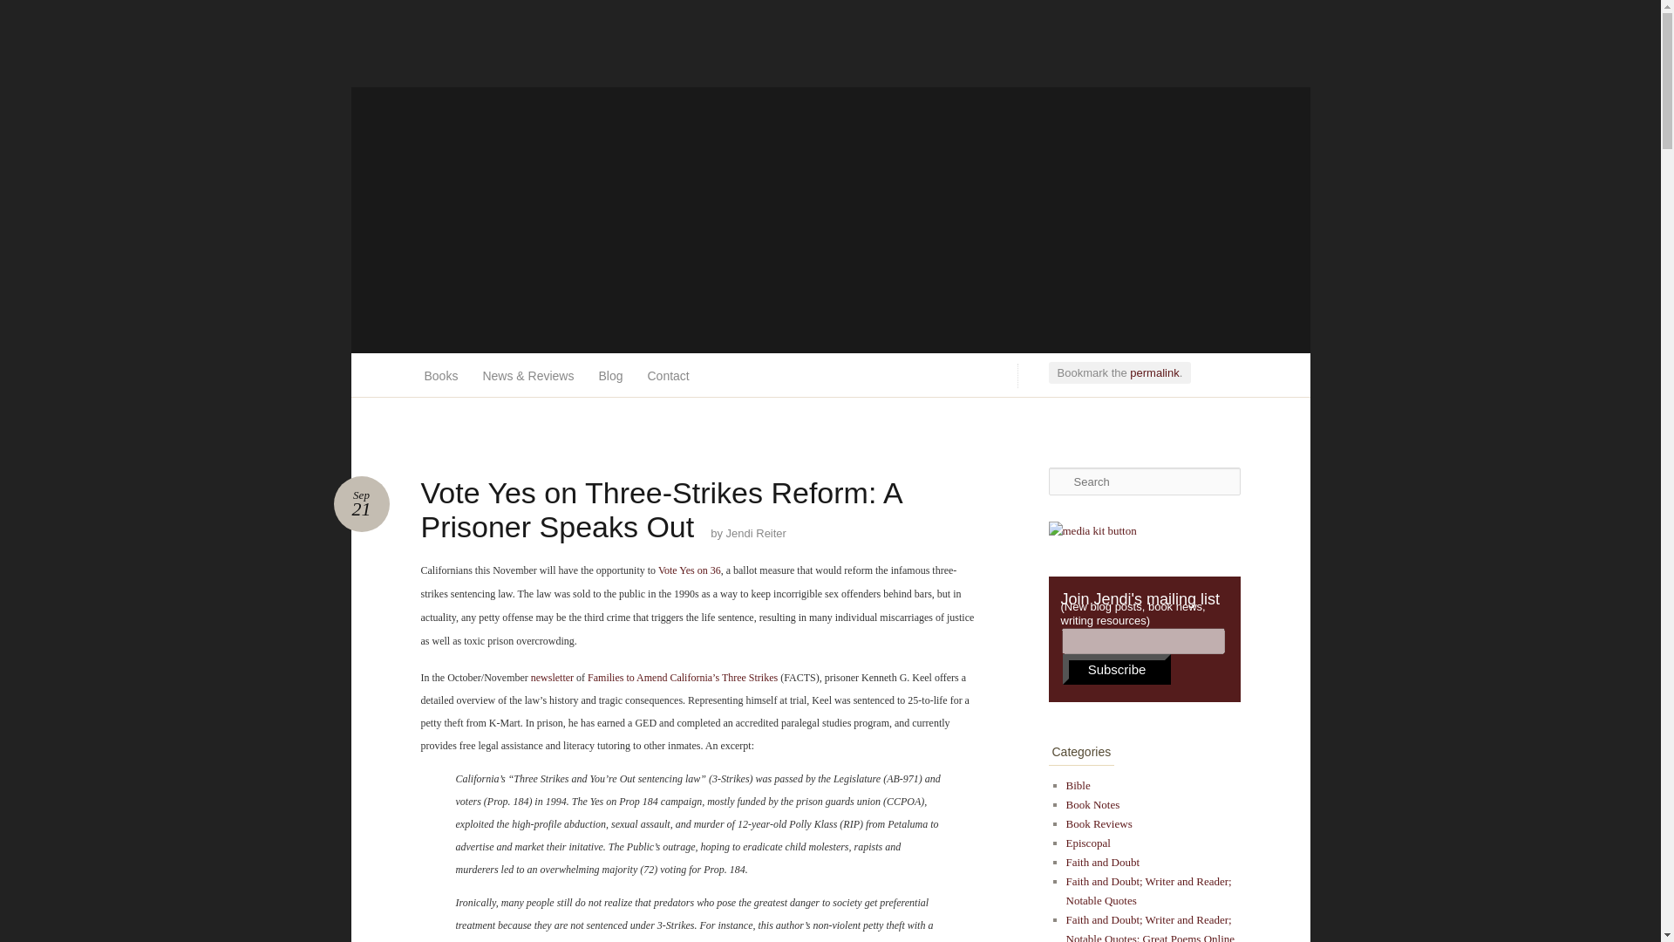  What do you see at coordinates (1102, 862) in the screenshot?
I see `Faith and Doubt` at bounding box center [1102, 862].